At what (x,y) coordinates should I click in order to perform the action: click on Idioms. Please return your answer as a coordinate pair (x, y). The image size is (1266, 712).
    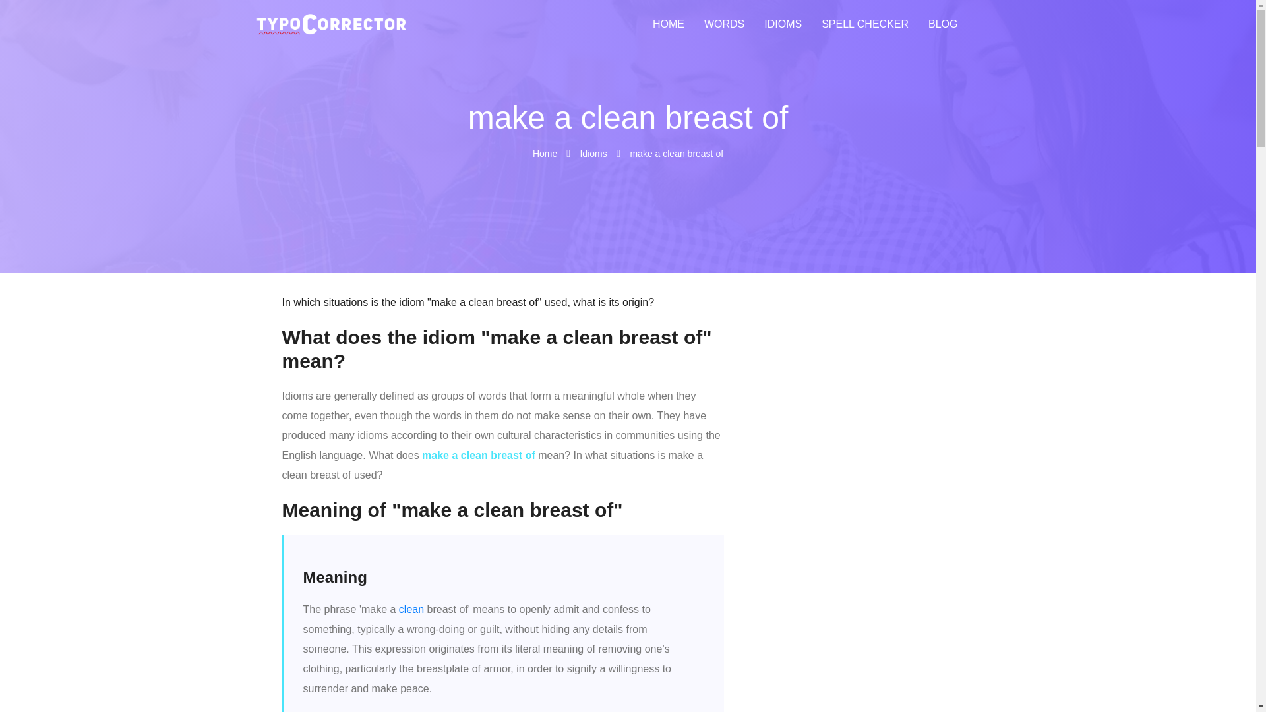
    Looking at the image, I should click on (593, 153).